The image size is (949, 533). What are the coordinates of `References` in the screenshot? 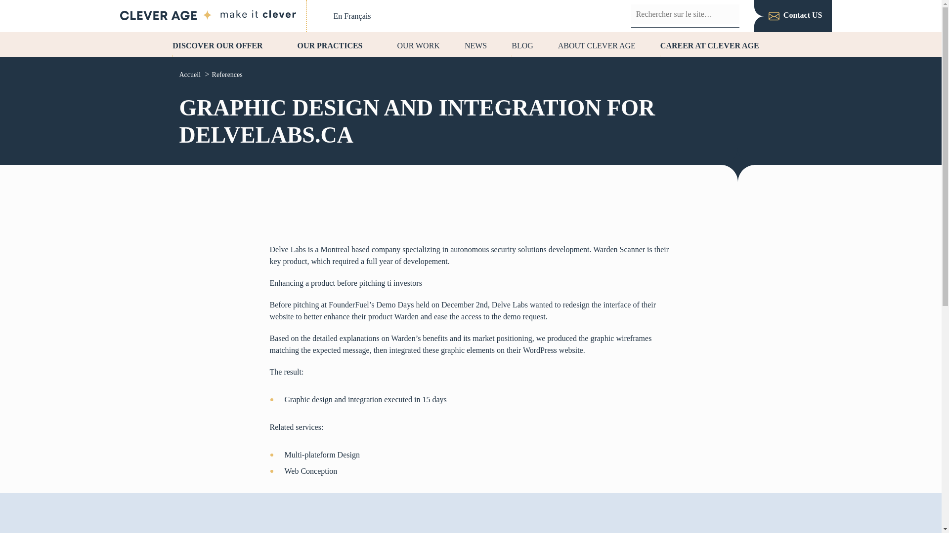 It's located at (227, 74).